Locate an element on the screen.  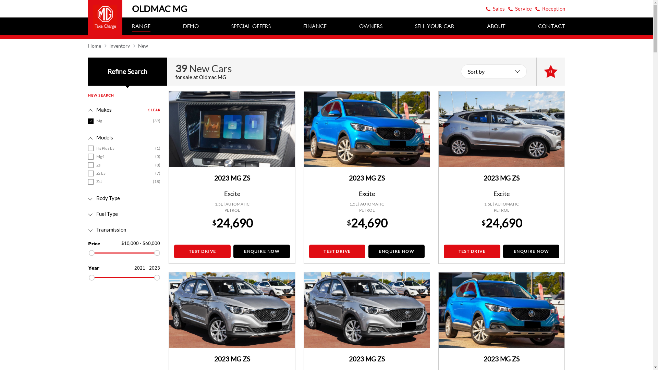
Inventory is located at coordinates (119, 46).